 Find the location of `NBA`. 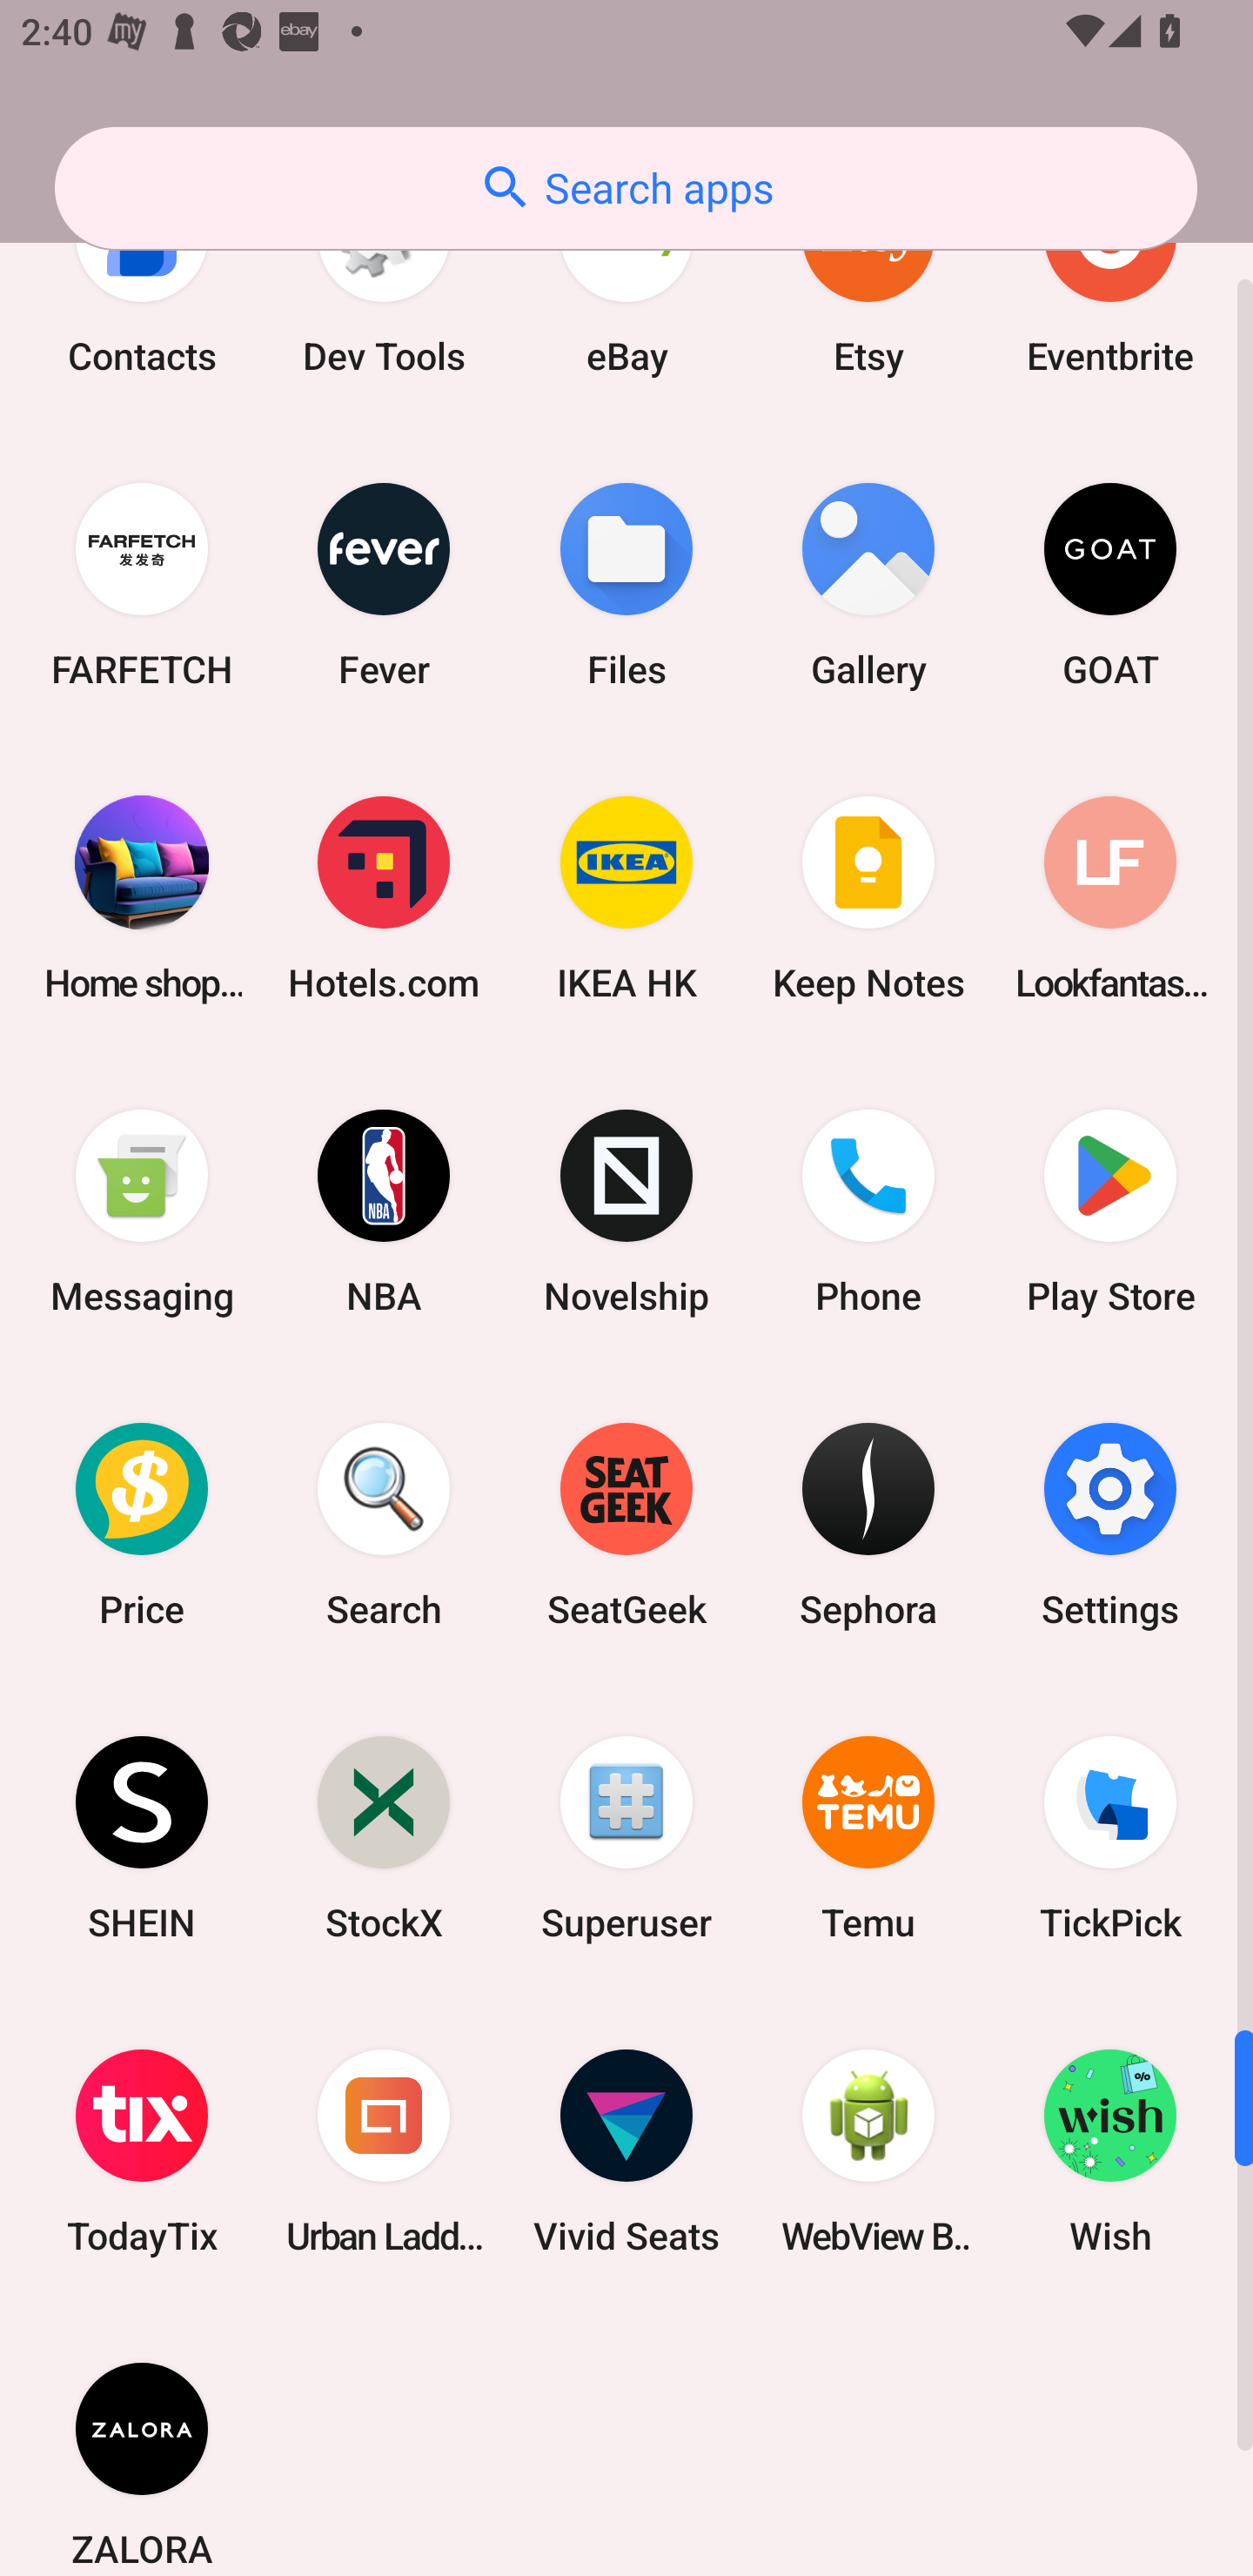

NBA is located at coordinates (384, 1210).